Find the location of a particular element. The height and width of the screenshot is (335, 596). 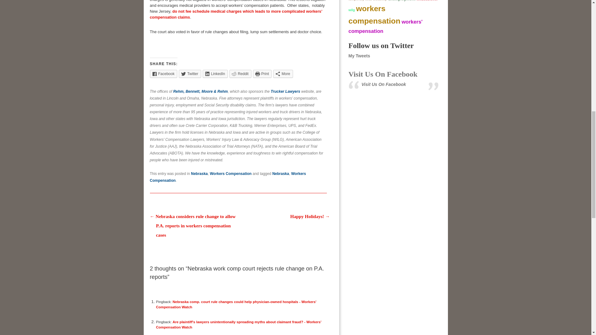

Click to share on LinkedIn is located at coordinates (215, 74).